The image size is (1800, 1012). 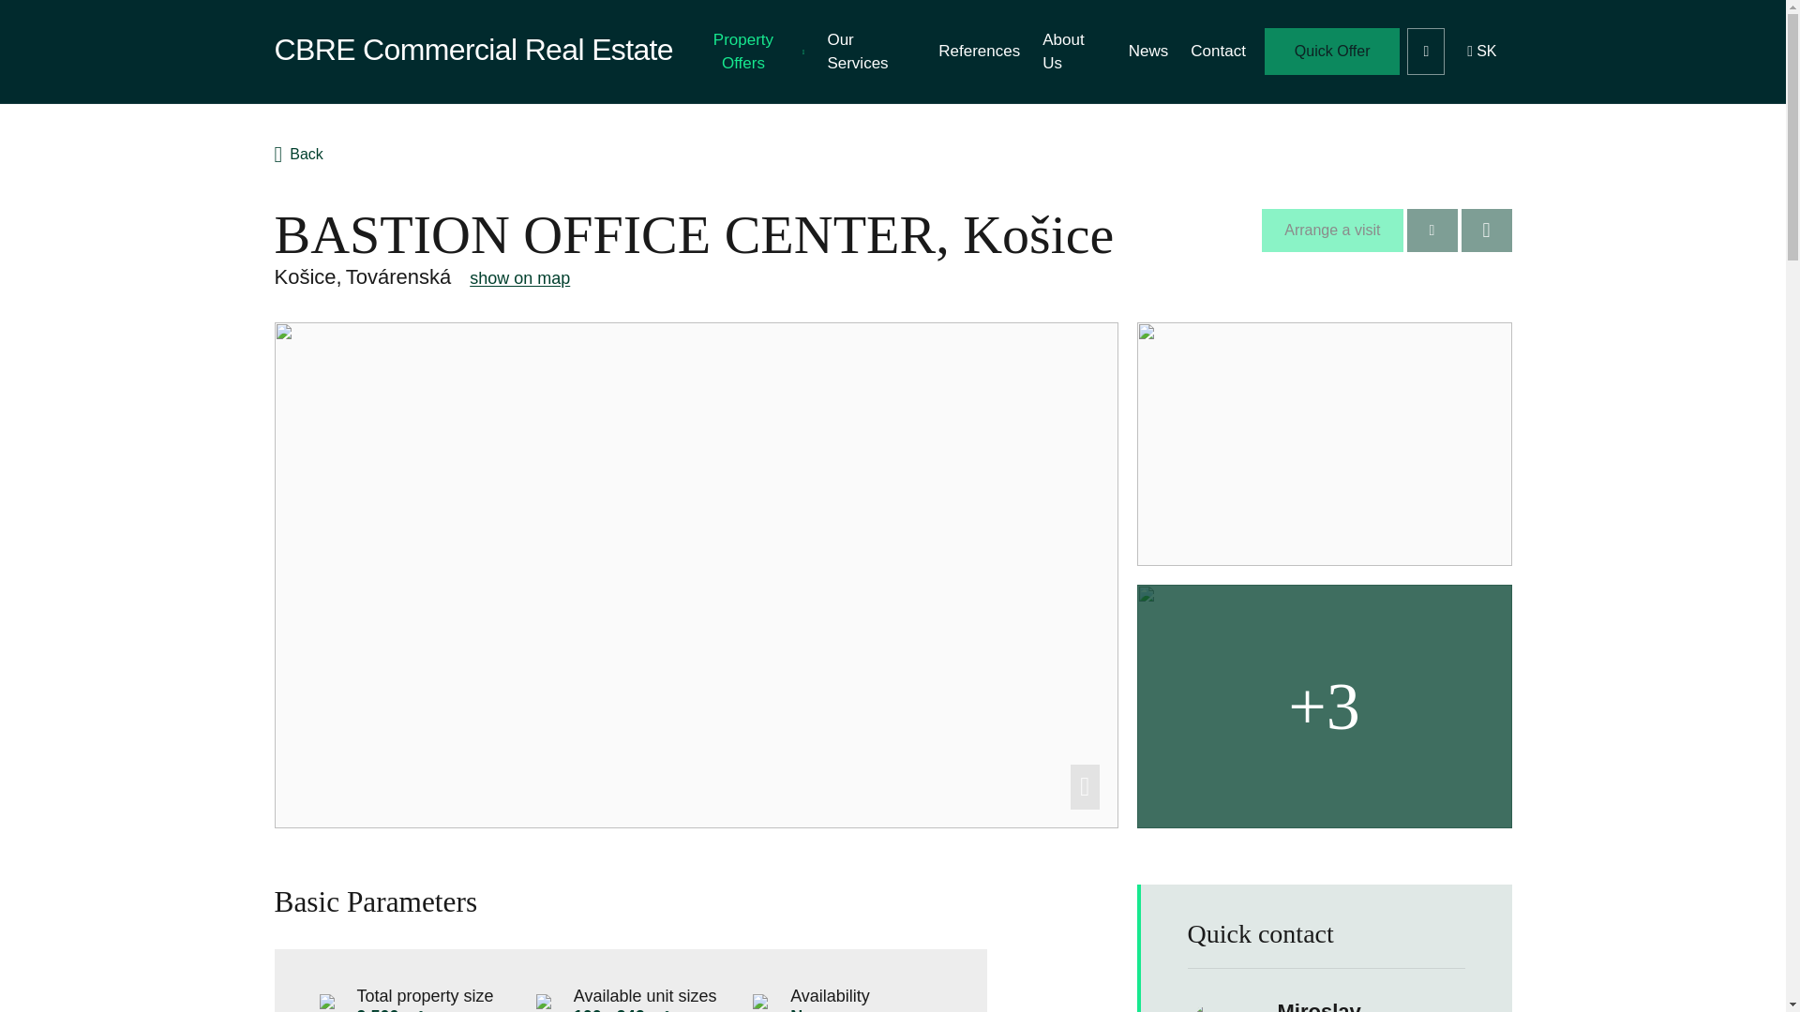 I want to click on SK, so click(x=1481, y=51).